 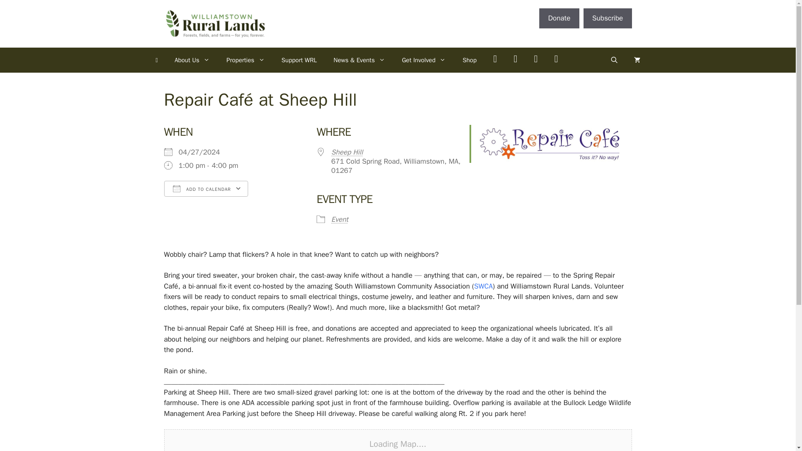 What do you see at coordinates (192, 60) in the screenshot?
I see `About Us` at bounding box center [192, 60].